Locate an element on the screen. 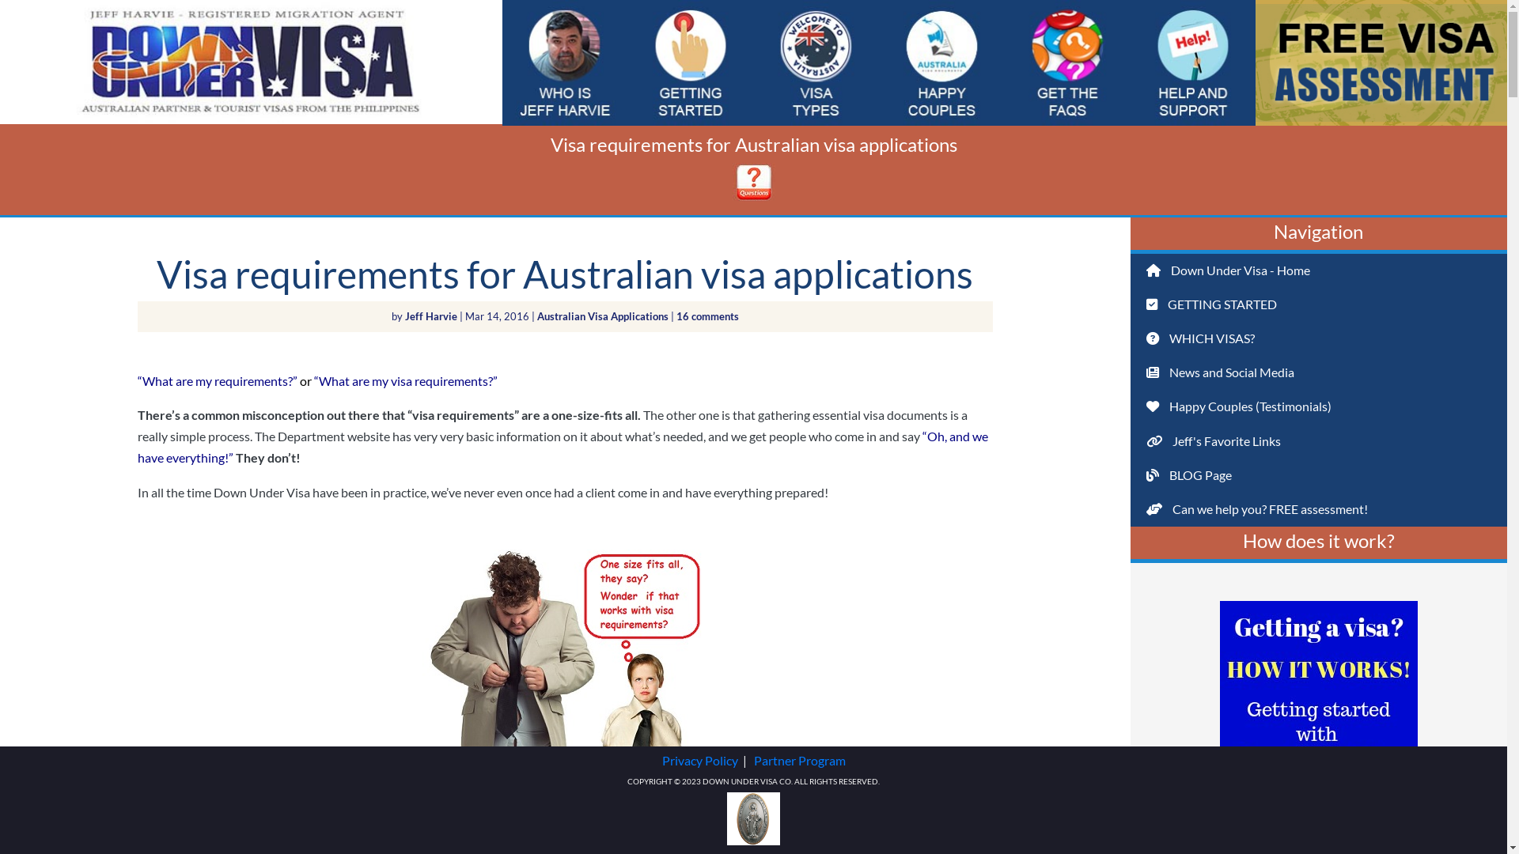 This screenshot has width=1519, height=854. WHICH VISAS? is located at coordinates (941, 338).